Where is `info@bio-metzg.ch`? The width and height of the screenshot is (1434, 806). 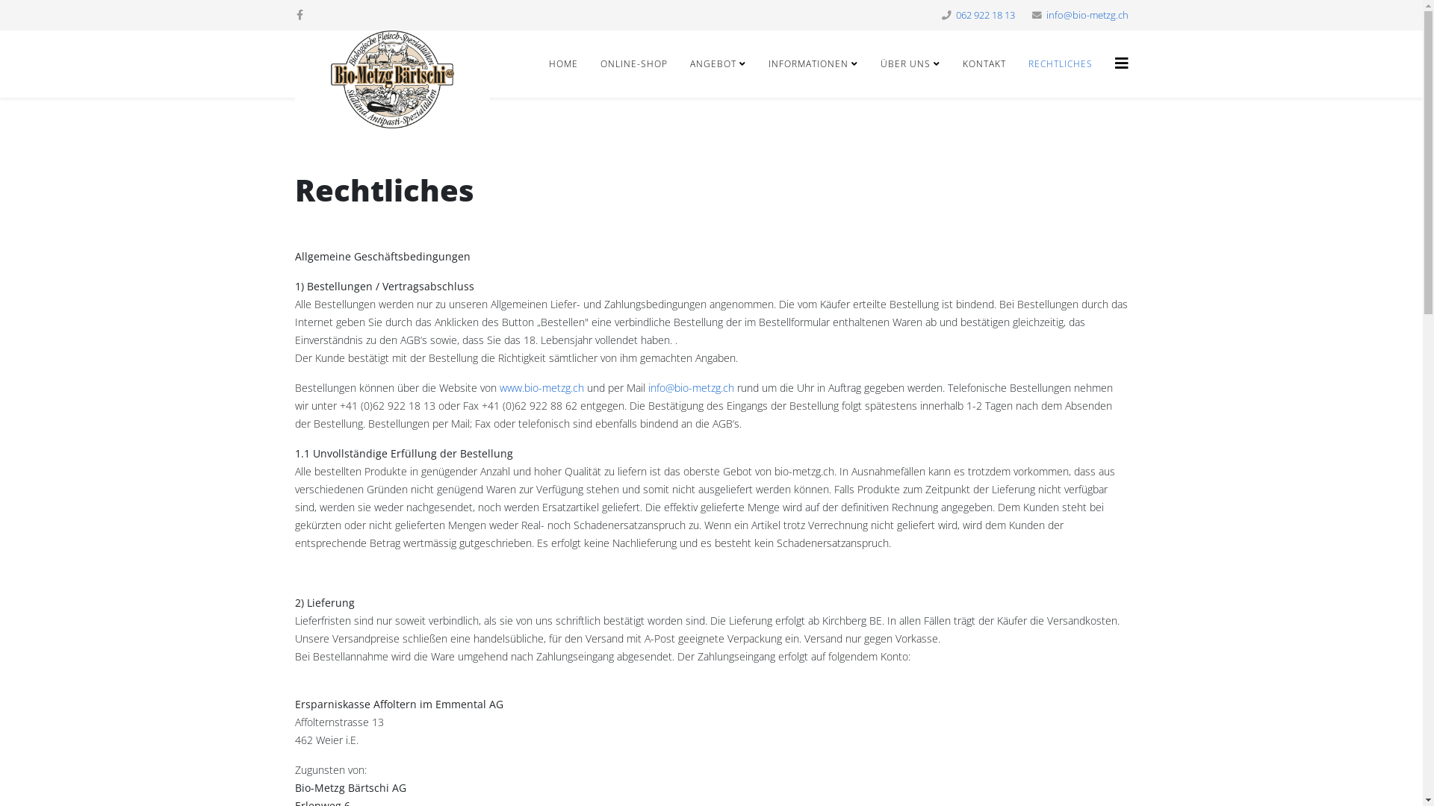
info@bio-metzg.ch is located at coordinates (1087, 15).